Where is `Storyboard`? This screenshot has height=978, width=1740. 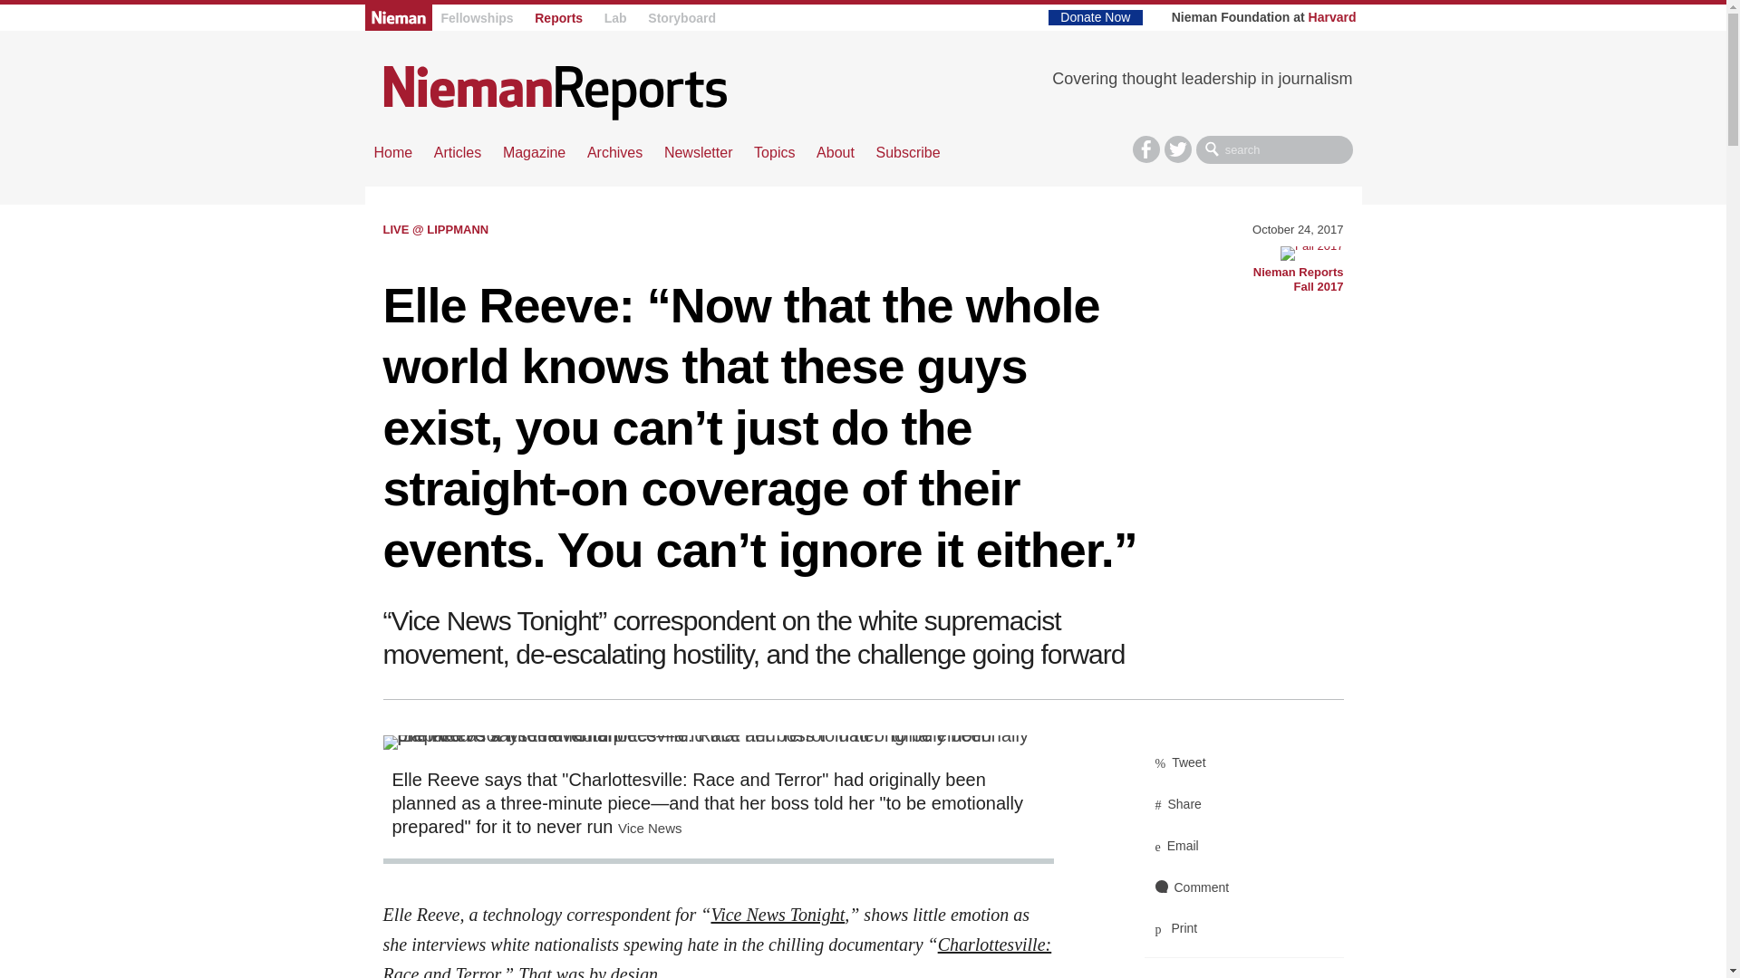 Storyboard is located at coordinates (397, 17).